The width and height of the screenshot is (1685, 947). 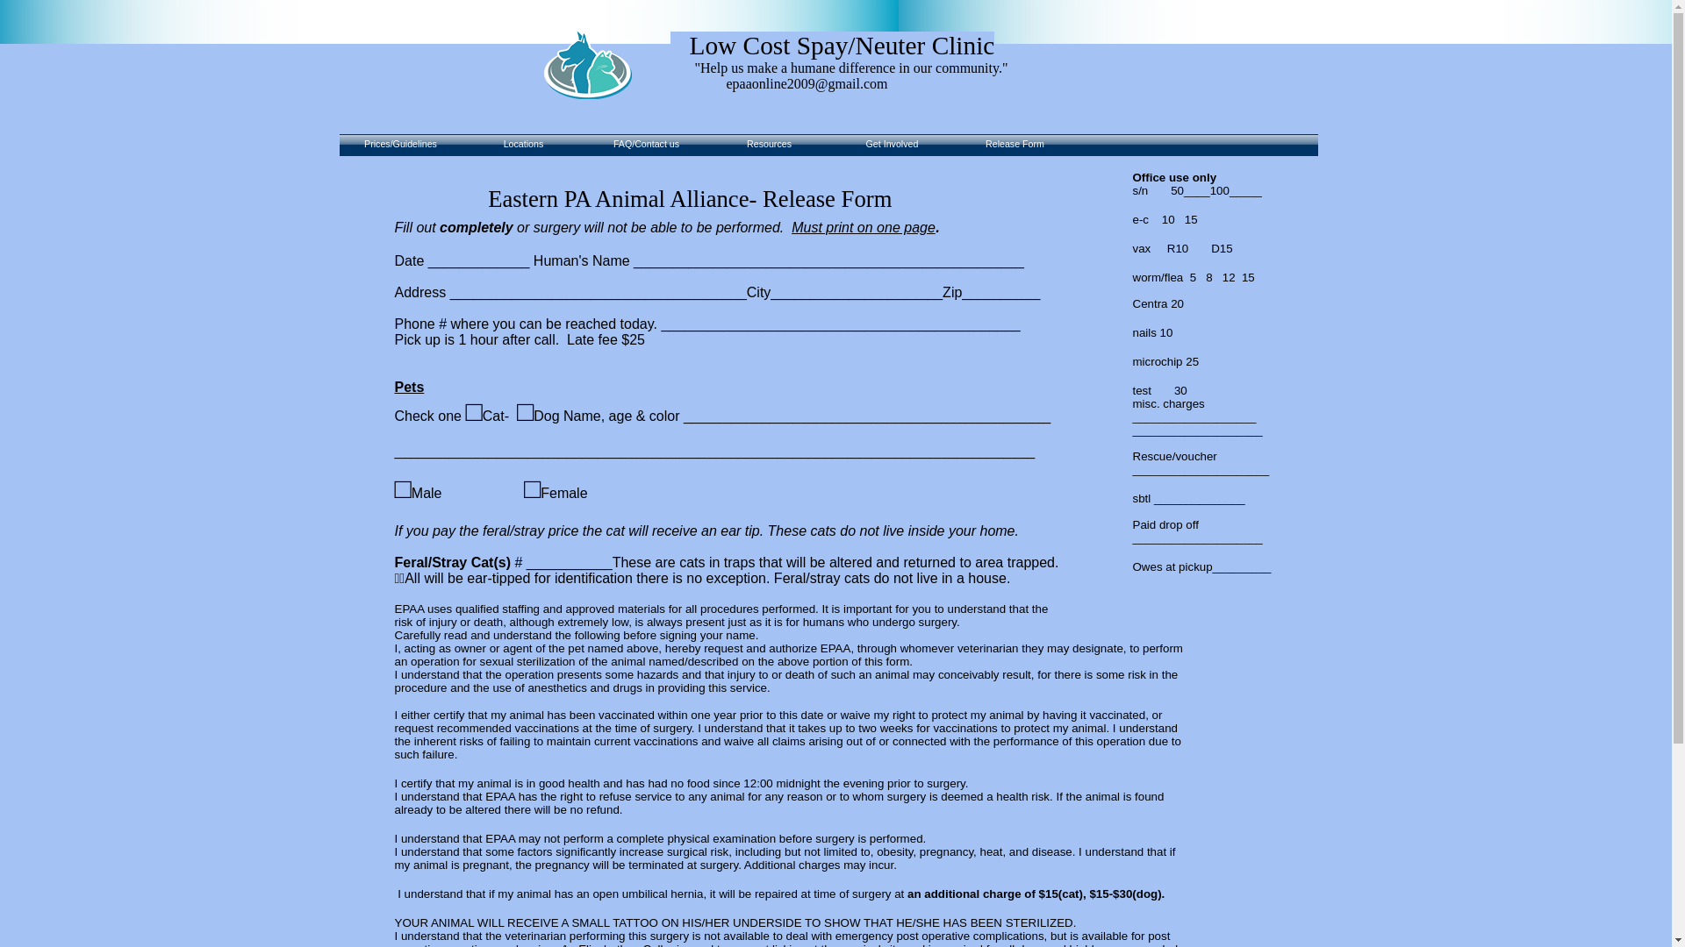 What do you see at coordinates (523, 147) in the screenshot?
I see `Locations` at bounding box center [523, 147].